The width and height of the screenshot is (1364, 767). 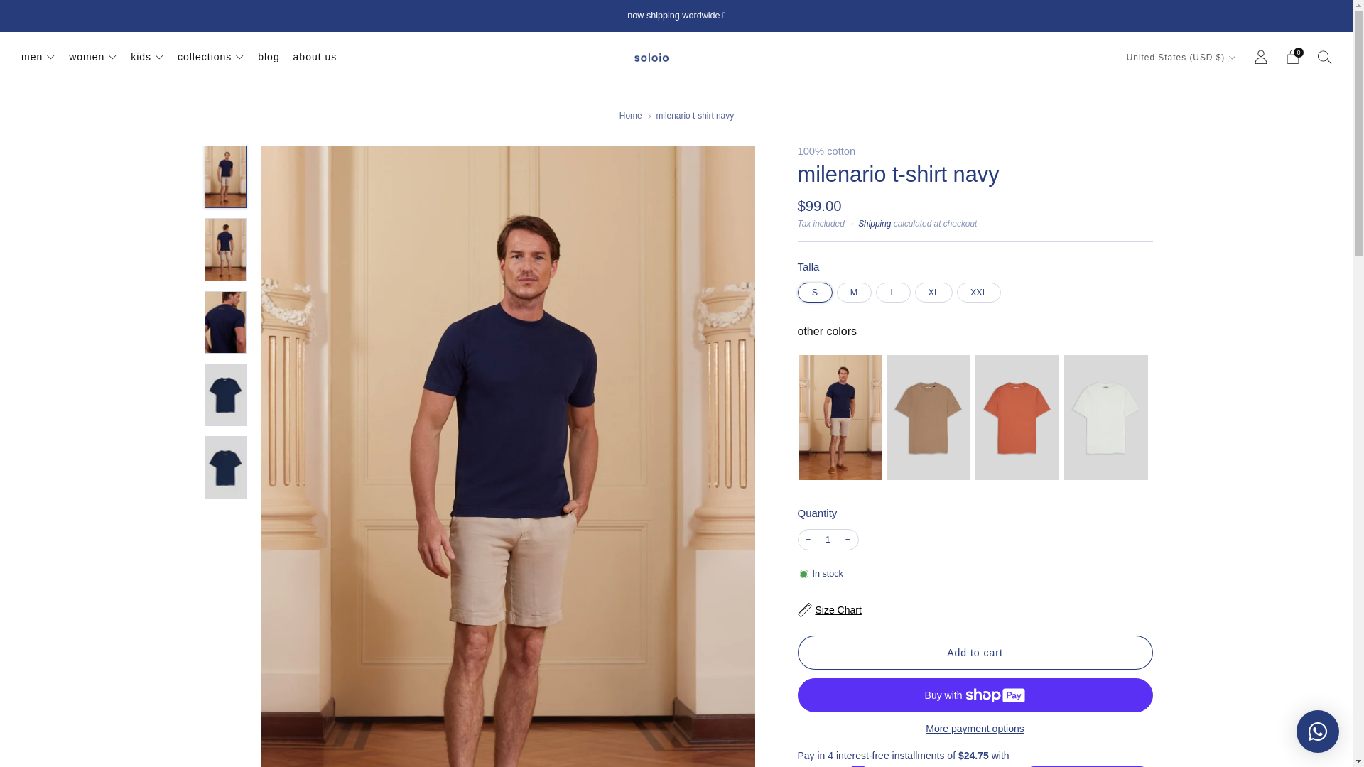 I want to click on L, so click(x=894, y=288).